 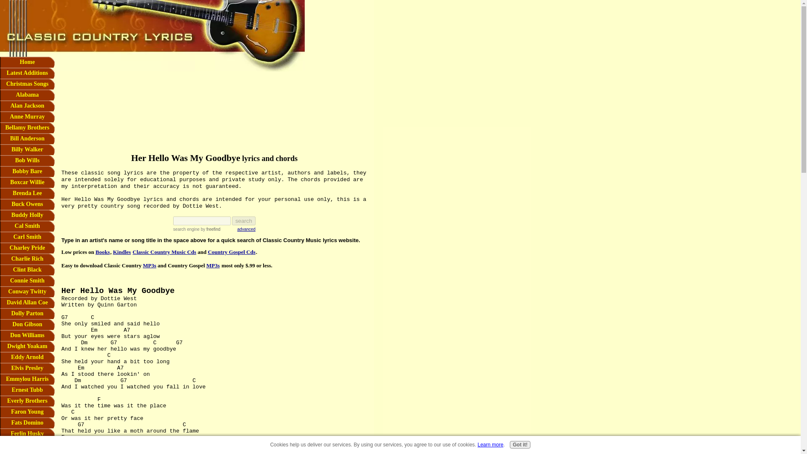 I want to click on Cal Smith, so click(x=27, y=226).